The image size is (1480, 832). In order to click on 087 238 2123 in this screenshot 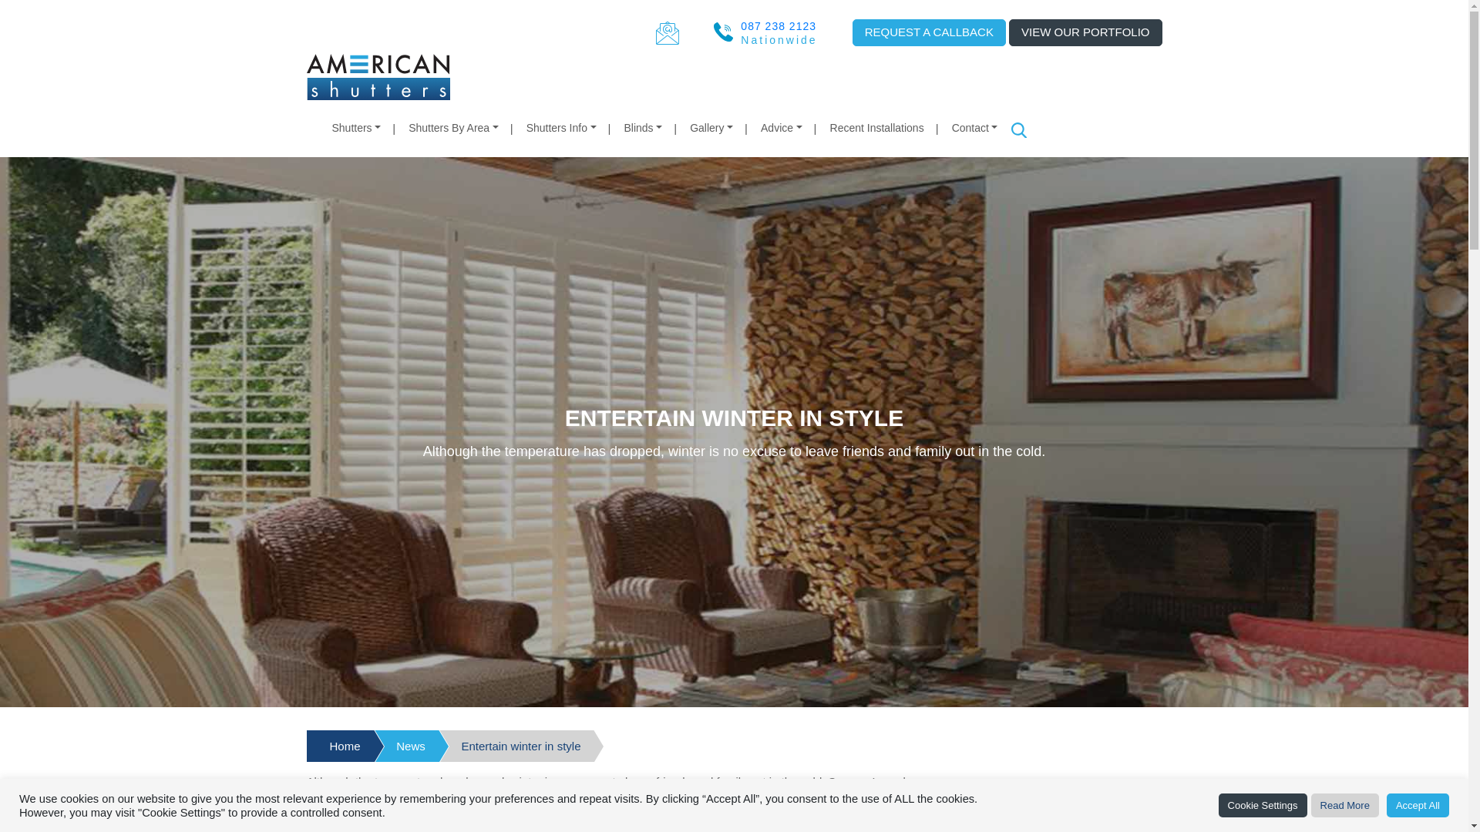, I will do `click(779, 26)`.